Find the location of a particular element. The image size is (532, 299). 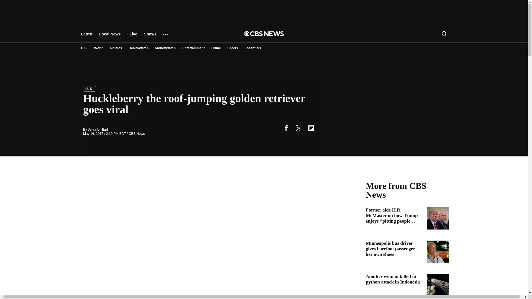

twitter is located at coordinates (298, 128).